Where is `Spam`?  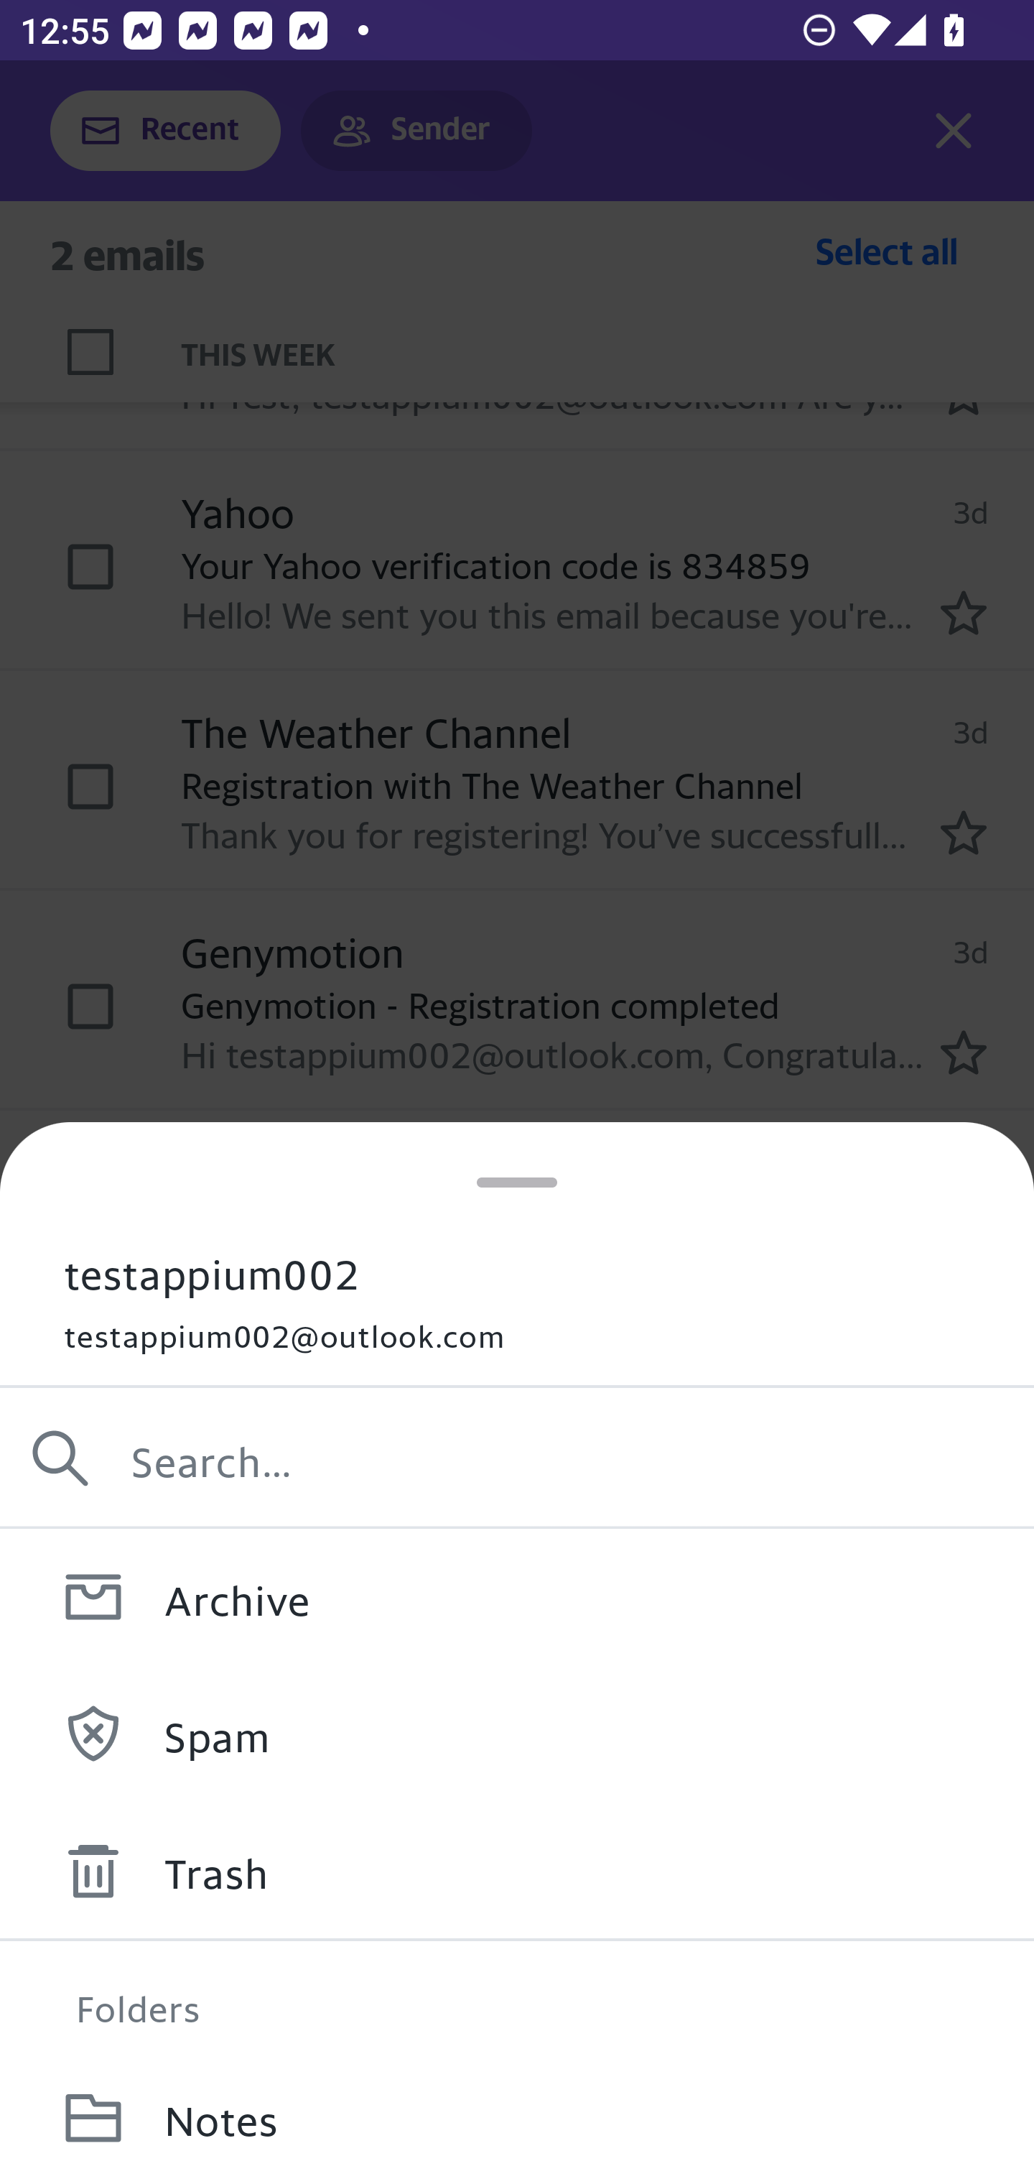
Spam is located at coordinates (517, 1733).